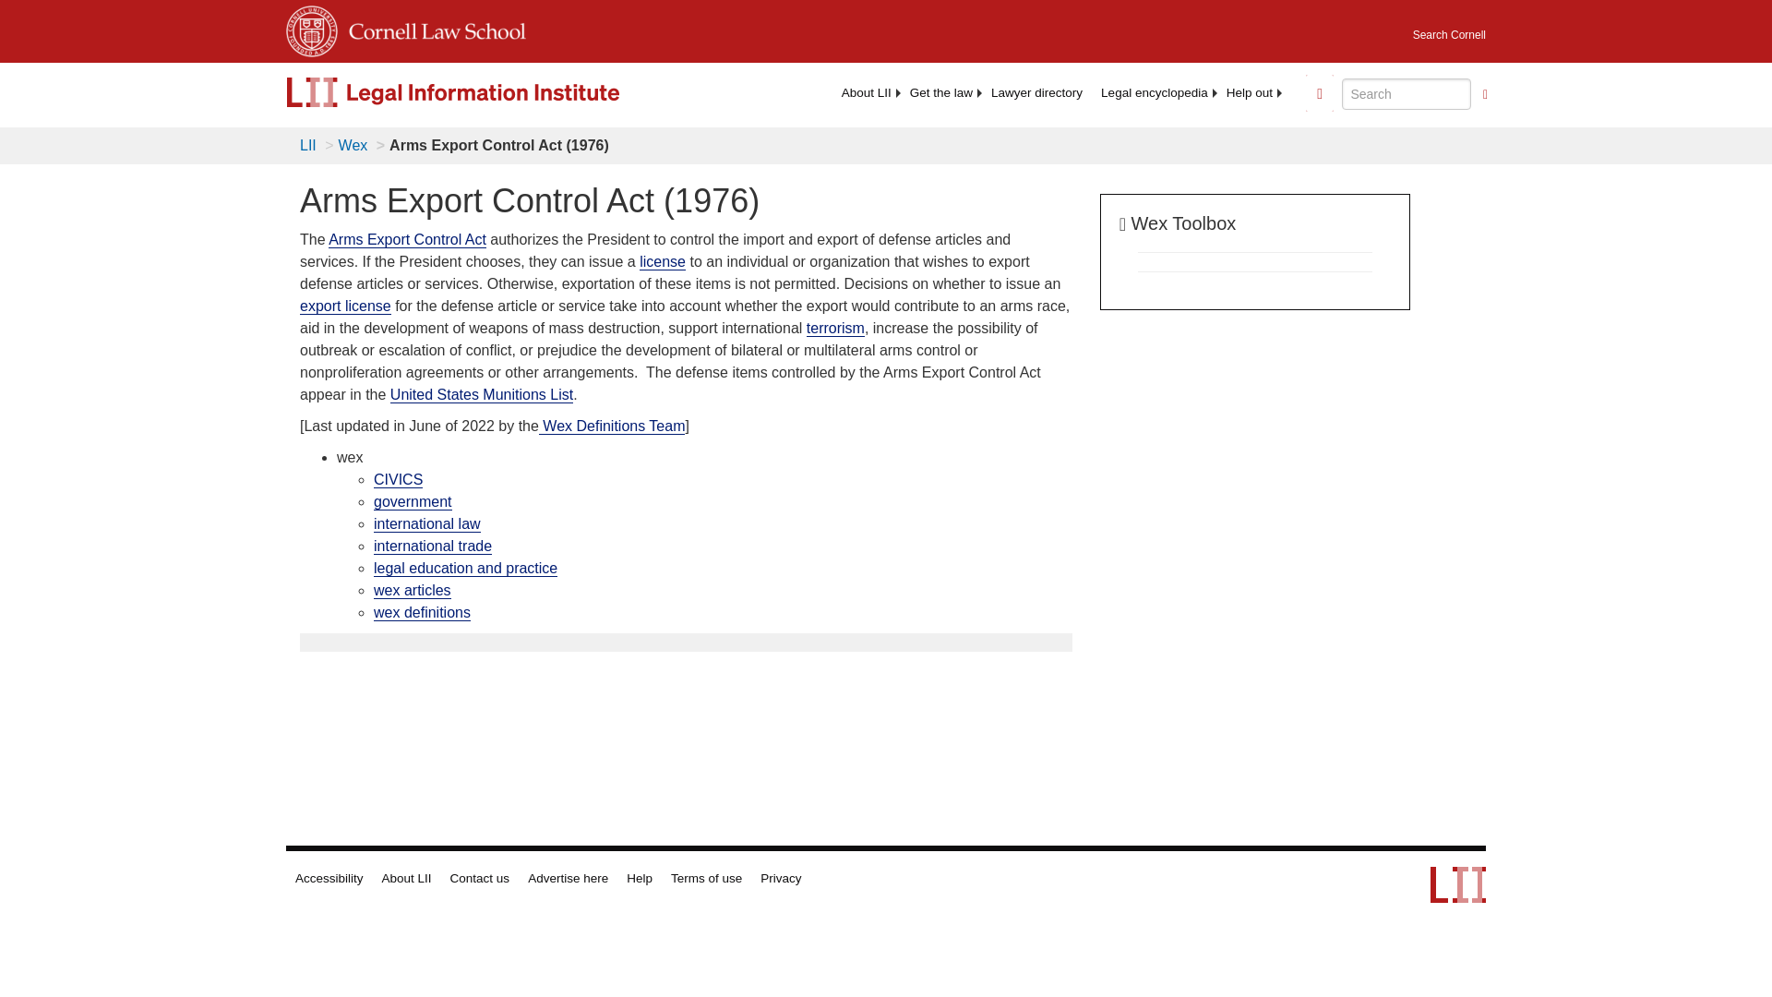 The height and width of the screenshot is (997, 1772). What do you see at coordinates (1449, 30) in the screenshot?
I see `Search Cornell University` at bounding box center [1449, 30].